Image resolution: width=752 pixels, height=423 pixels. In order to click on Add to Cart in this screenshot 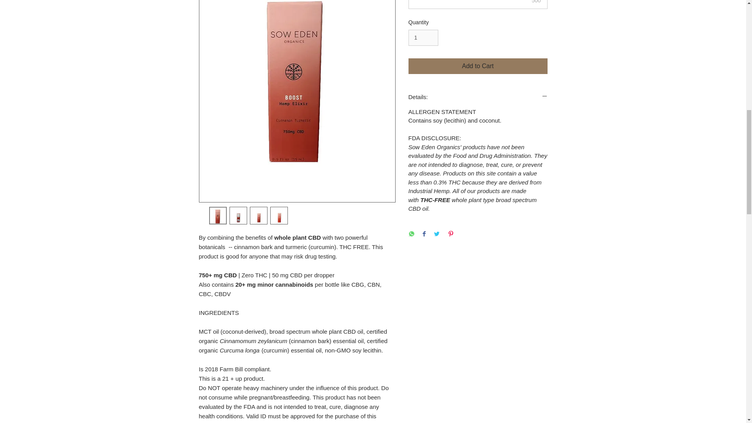, I will do `click(478, 66)`.